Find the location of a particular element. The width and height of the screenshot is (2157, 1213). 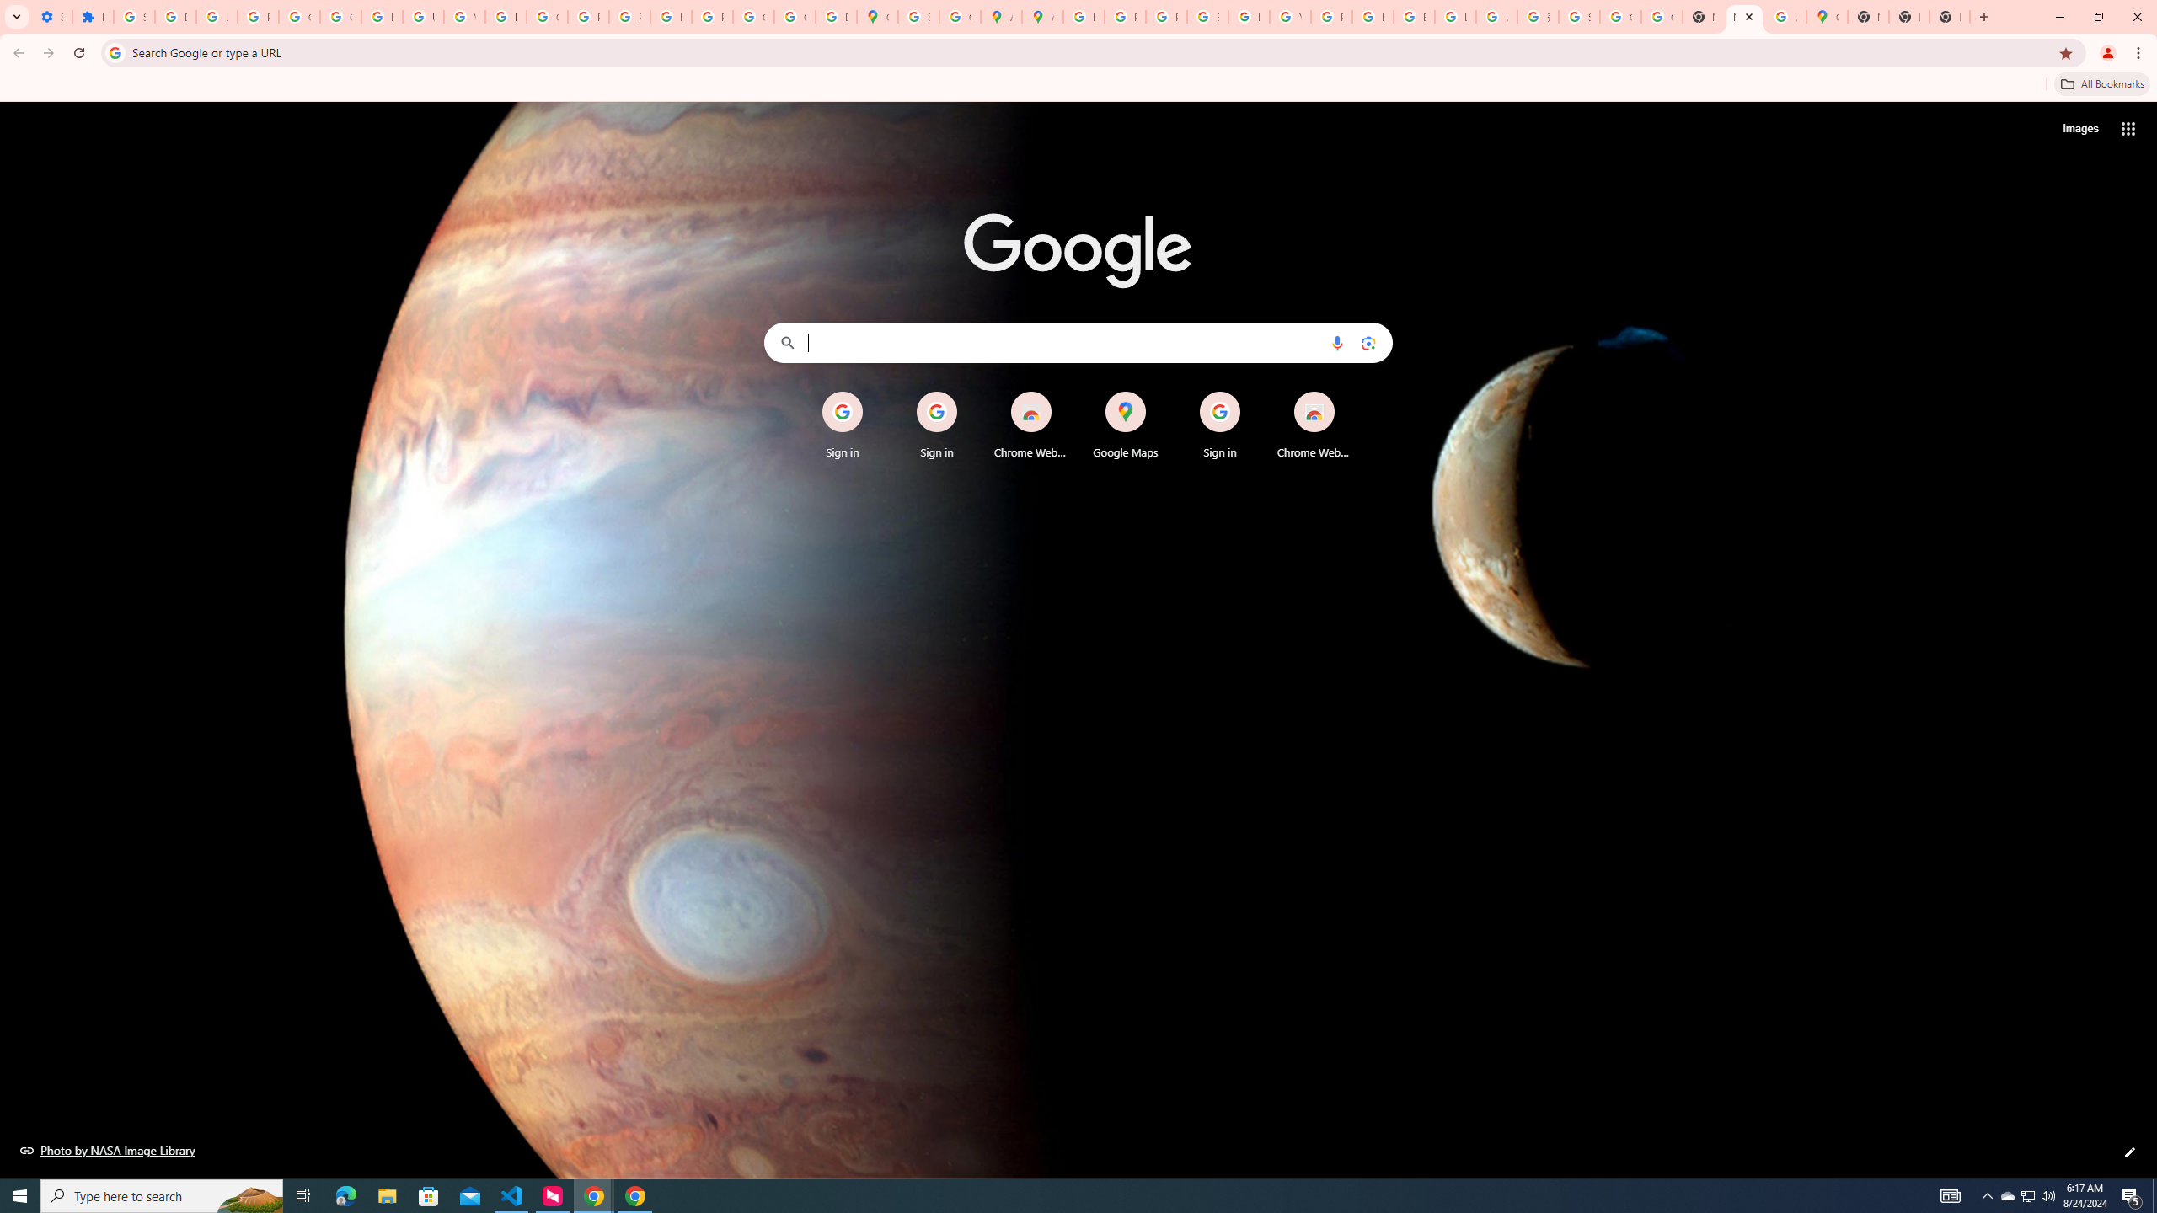

Sign in - Google Accounts is located at coordinates (918, 17).